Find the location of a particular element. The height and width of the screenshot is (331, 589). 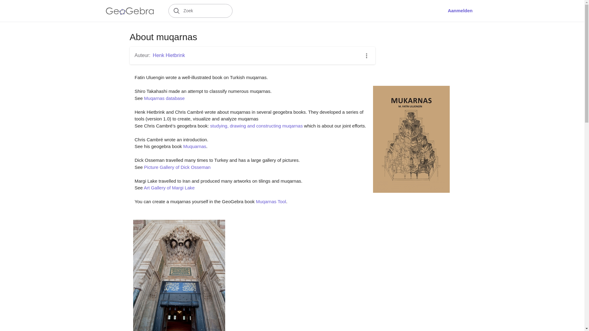

Picture Gallery of Dick Osseman is located at coordinates (177, 167).